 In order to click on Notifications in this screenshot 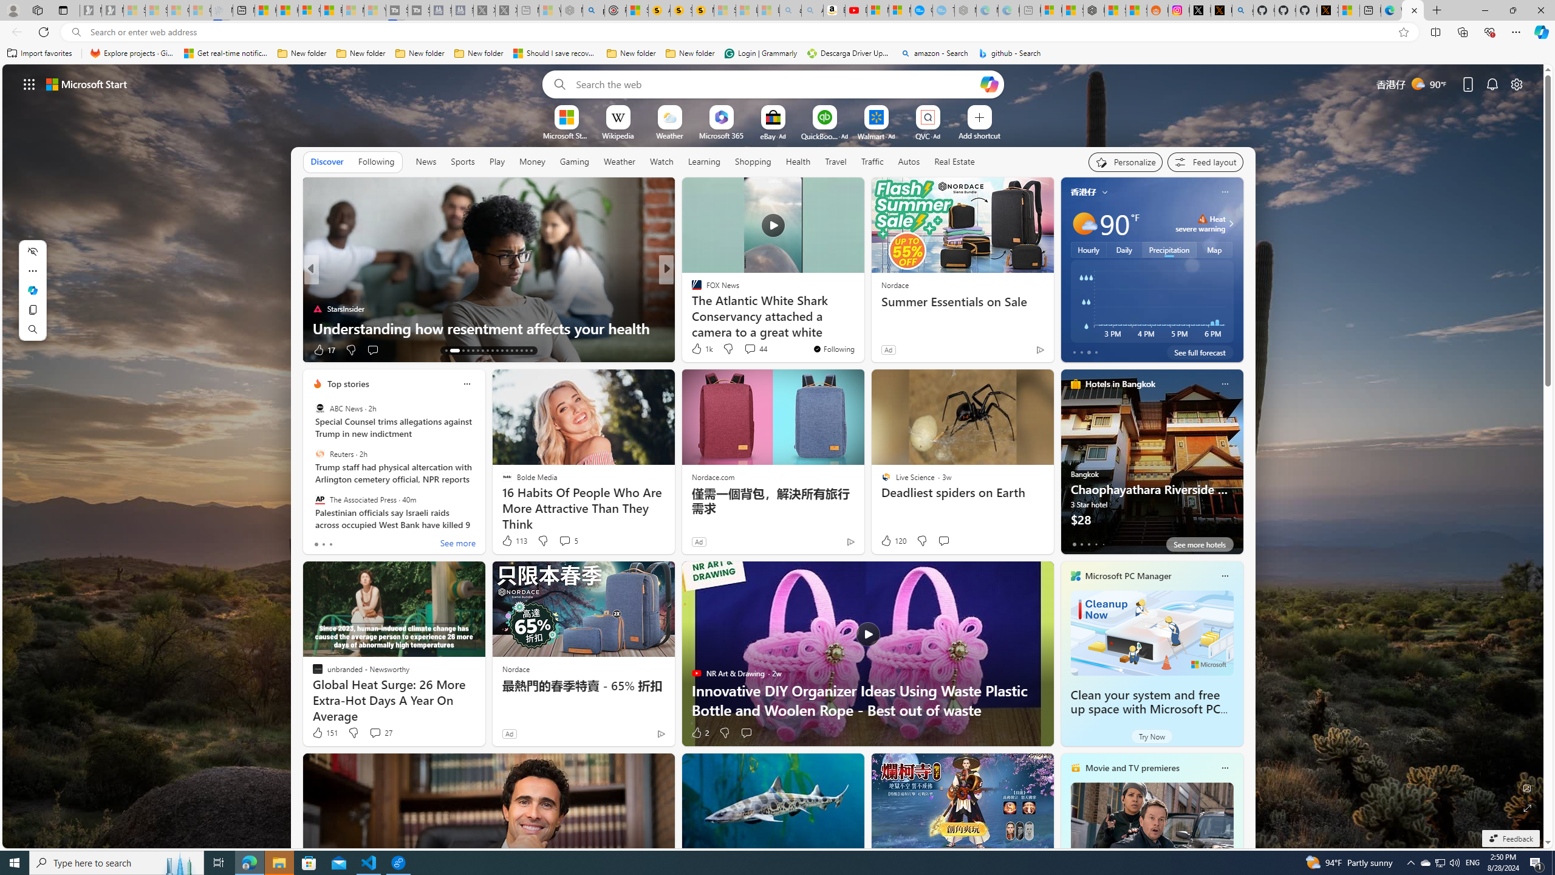, I will do `click(1493, 84)`.